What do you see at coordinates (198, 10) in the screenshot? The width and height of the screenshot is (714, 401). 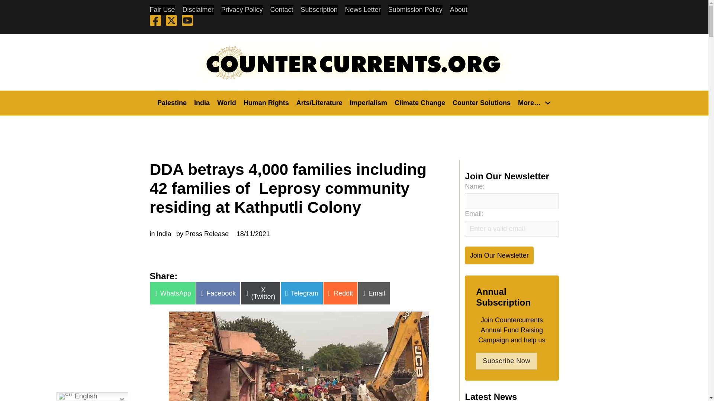 I see `Disclaimer` at bounding box center [198, 10].